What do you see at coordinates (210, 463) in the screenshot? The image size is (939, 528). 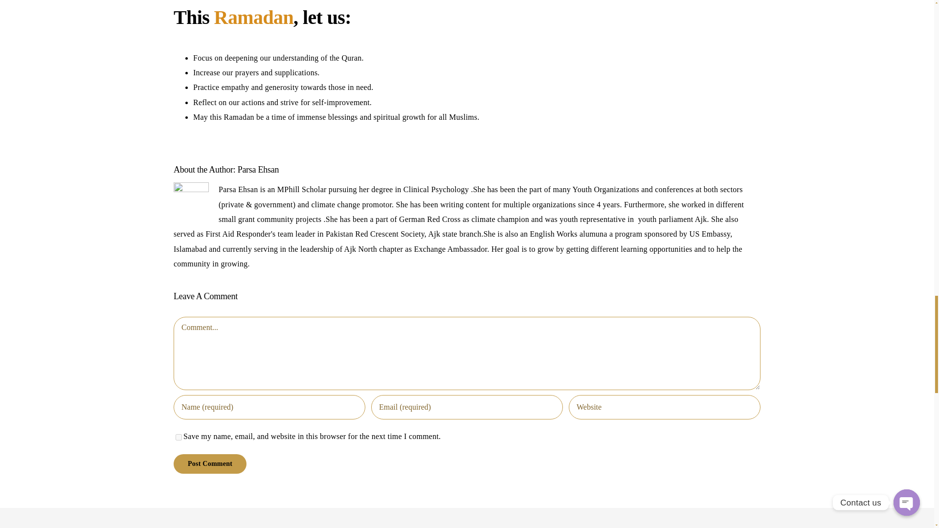 I see `Post Comment` at bounding box center [210, 463].